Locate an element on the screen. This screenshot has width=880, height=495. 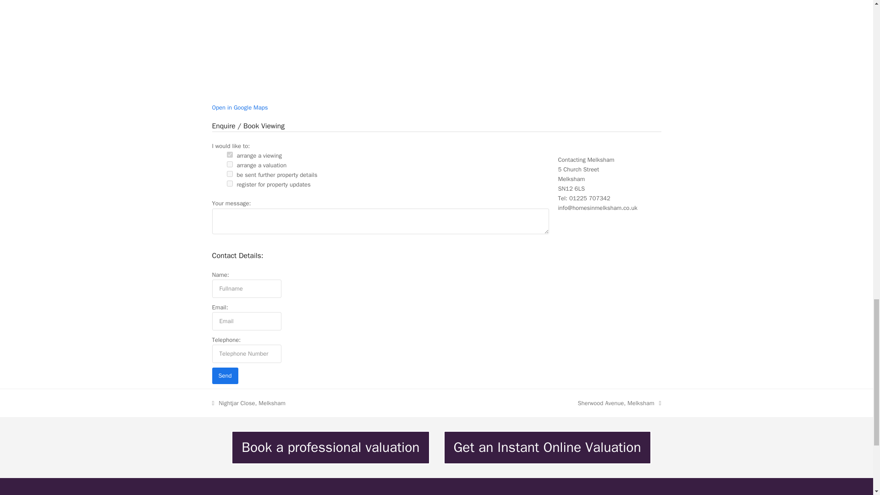
true is located at coordinates (229, 173).